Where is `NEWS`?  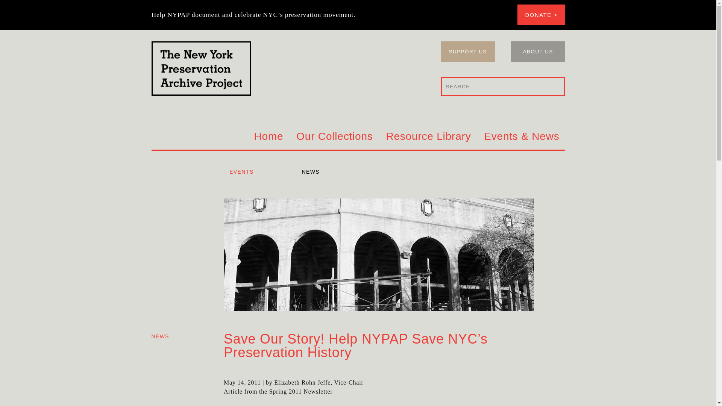 NEWS is located at coordinates (160, 336).